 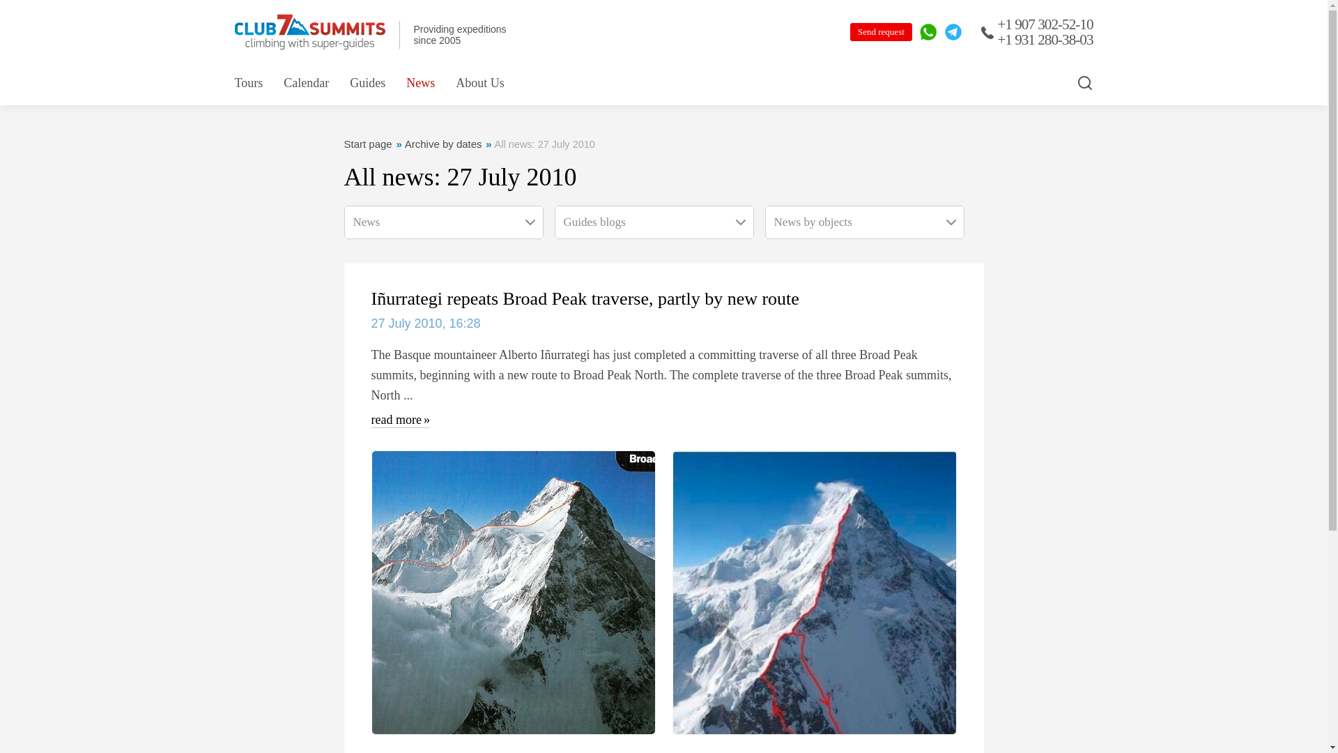 I want to click on Tours, so click(x=248, y=82).